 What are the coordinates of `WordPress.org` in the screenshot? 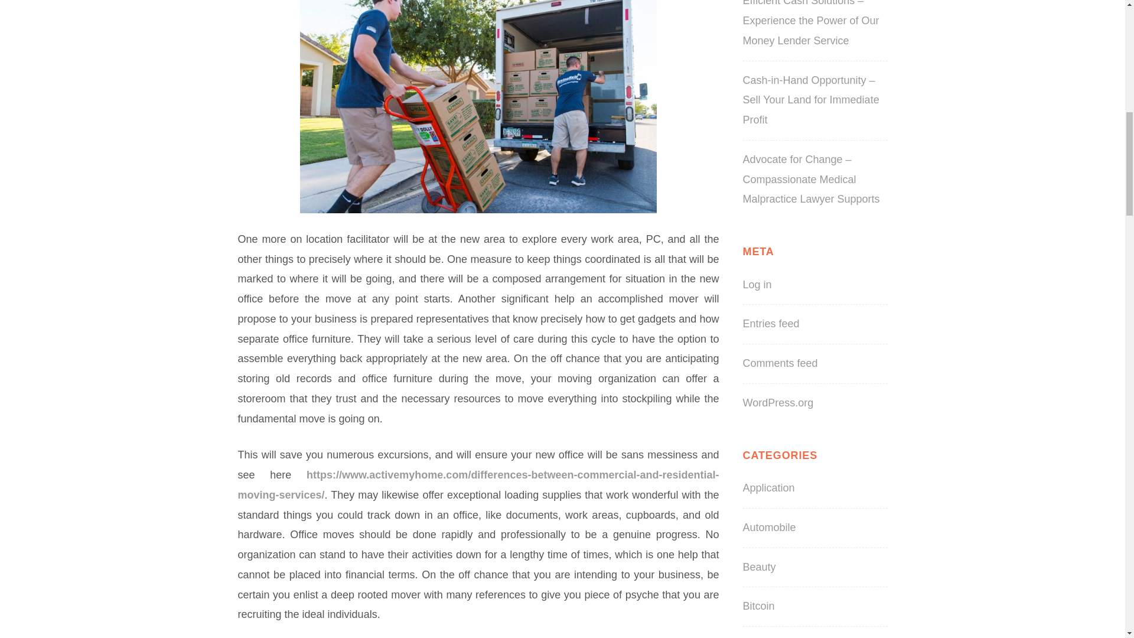 It's located at (778, 403).